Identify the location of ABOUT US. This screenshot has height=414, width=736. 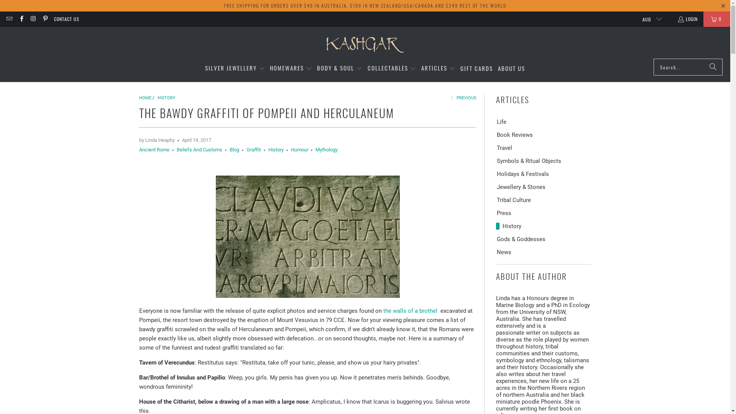
(511, 68).